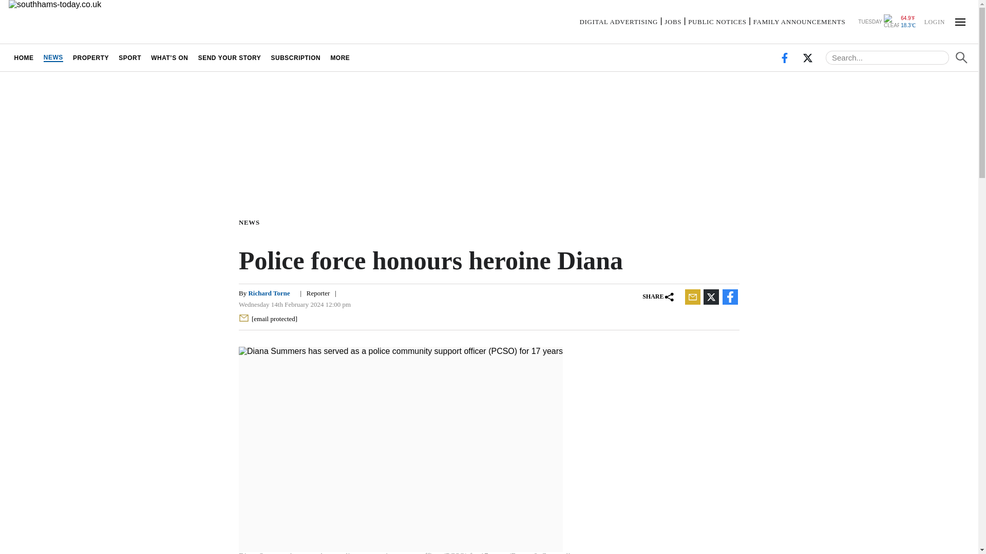  I want to click on FAMILY ANNOUNCEMENTS, so click(799, 22).